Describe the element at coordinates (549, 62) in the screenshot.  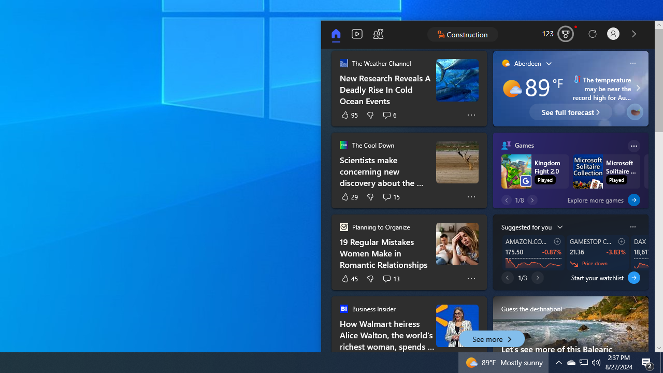
I see `Weather Location List` at that location.